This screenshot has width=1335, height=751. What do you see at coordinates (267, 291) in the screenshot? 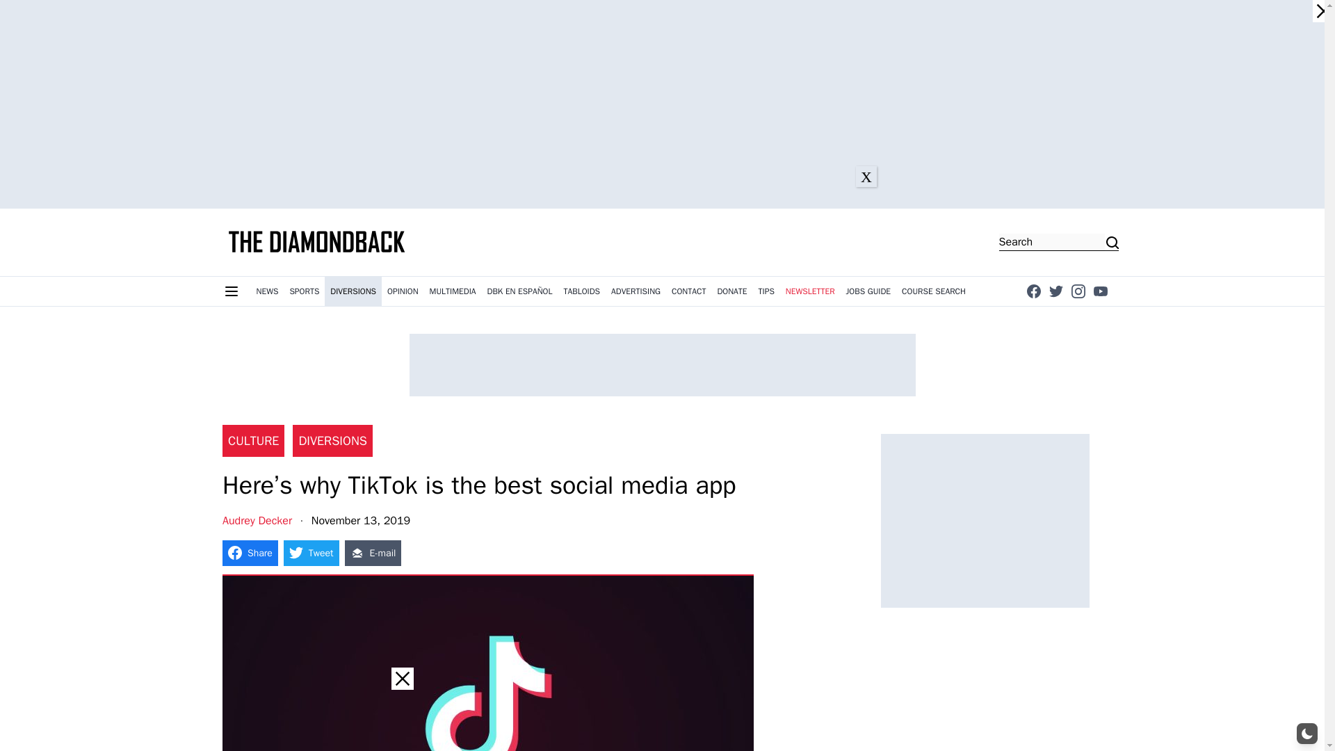
I see `NEWS` at bounding box center [267, 291].